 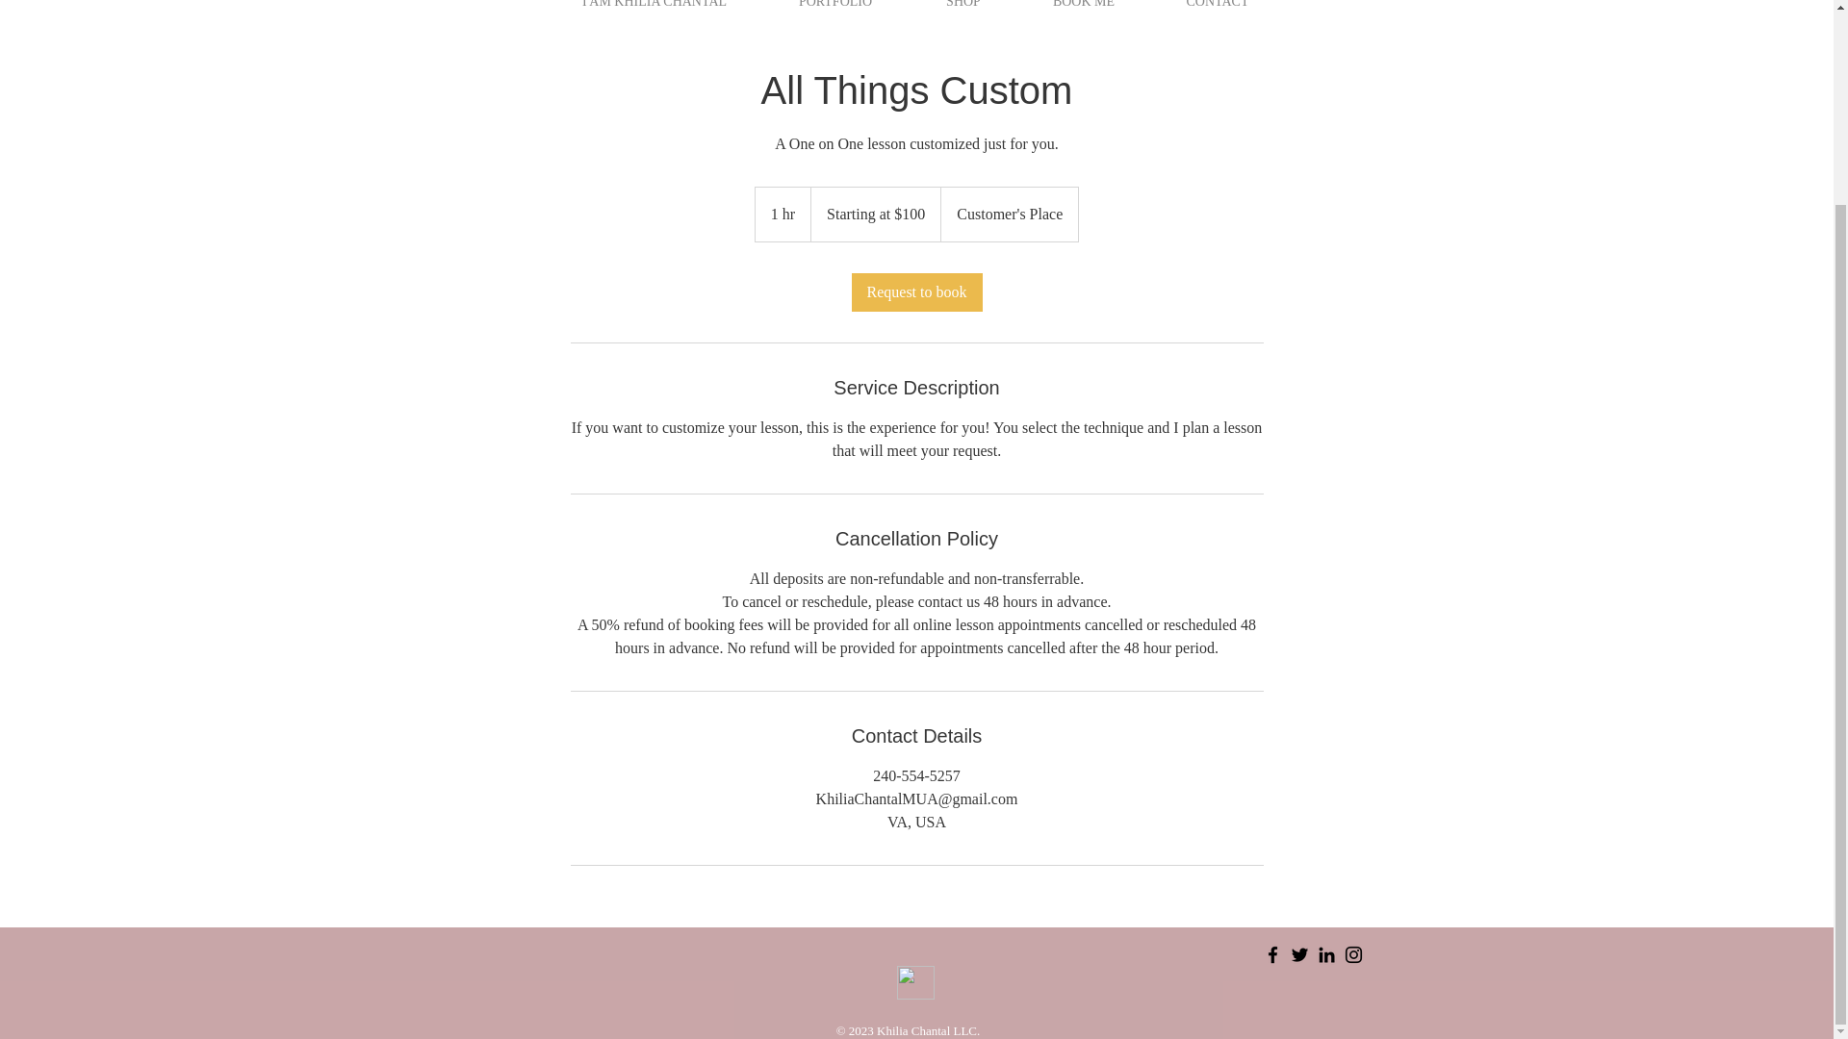 What do you see at coordinates (915, 292) in the screenshot?
I see `Request to book` at bounding box center [915, 292].